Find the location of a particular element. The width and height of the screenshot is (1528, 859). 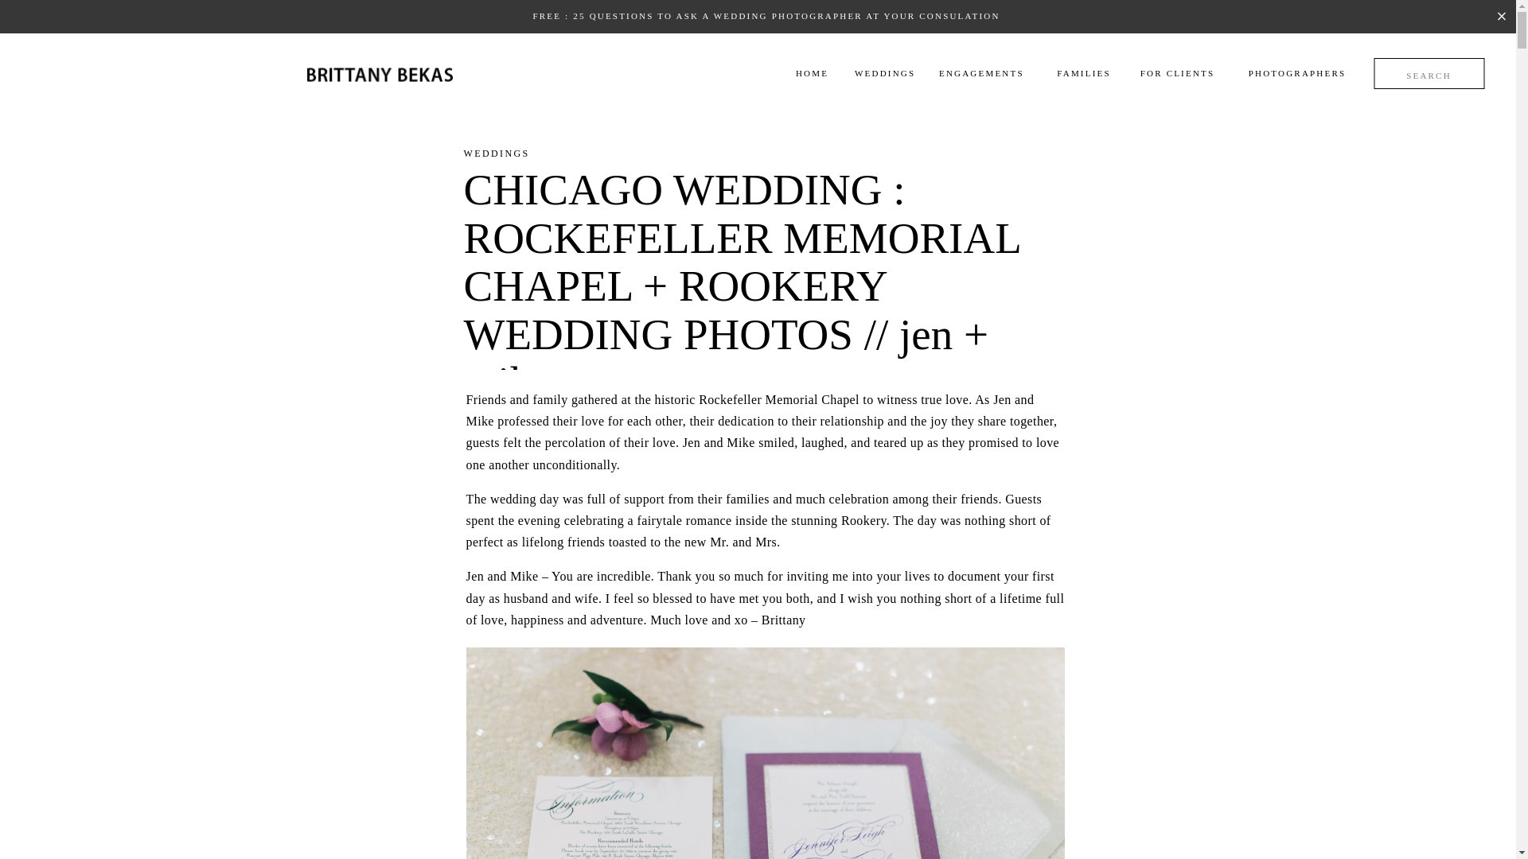

WEDDINGS is located at coordinates (877, 76).